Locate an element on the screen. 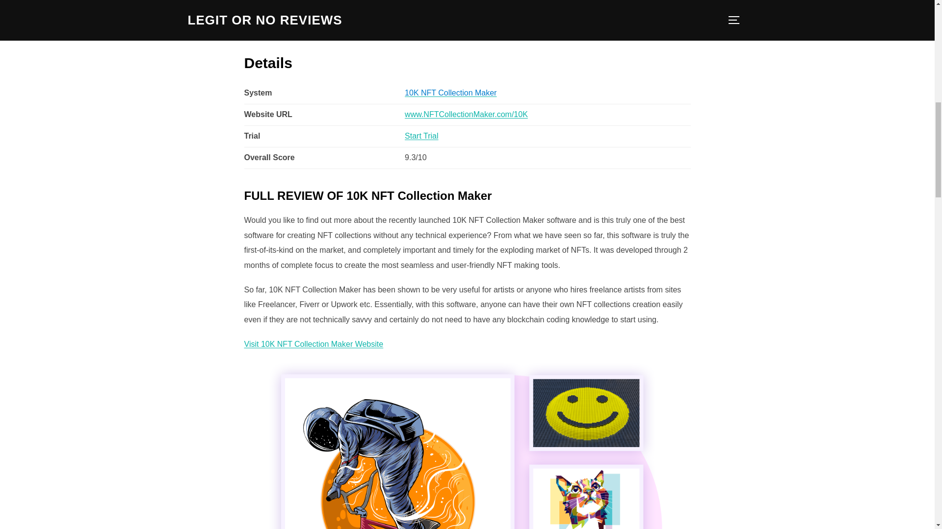 This screenshot has width=942, height=529. Start Trial is located at coordinates (421, 136).